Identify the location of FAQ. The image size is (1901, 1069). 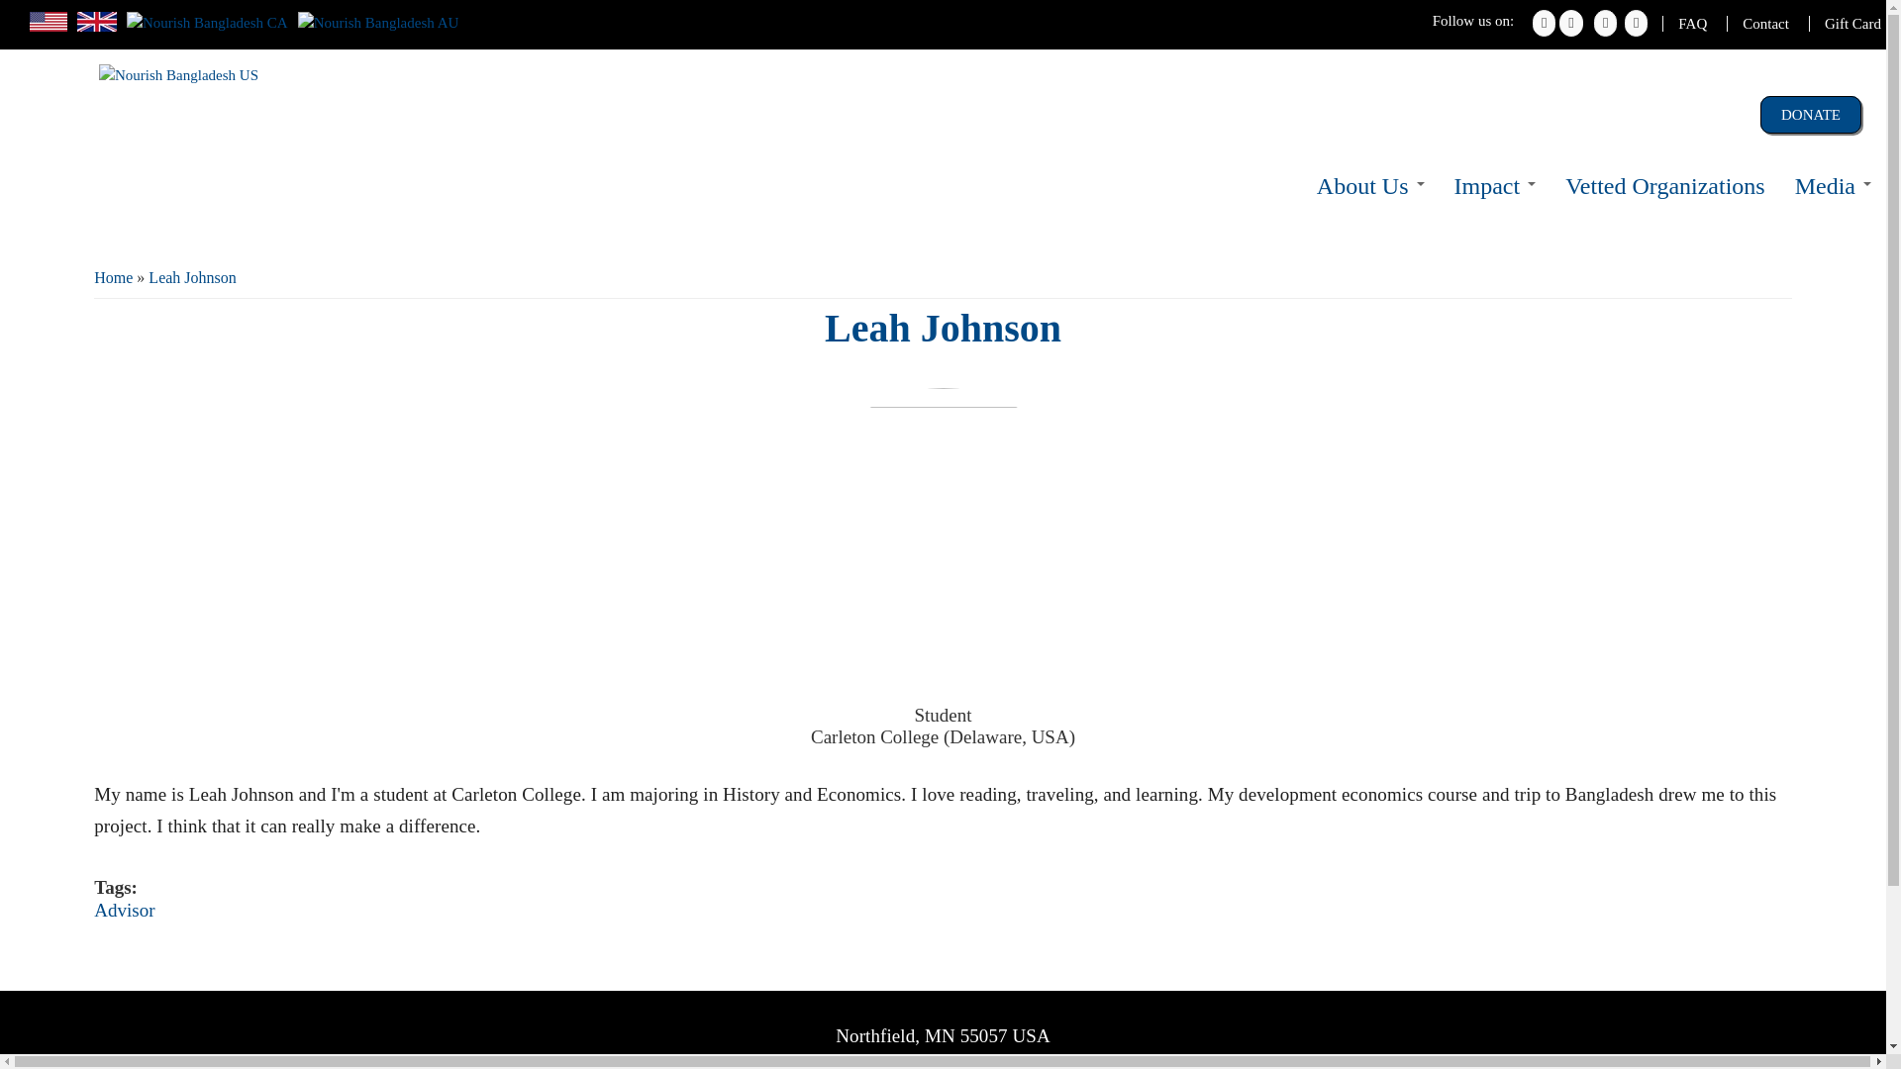
(1684, 24).